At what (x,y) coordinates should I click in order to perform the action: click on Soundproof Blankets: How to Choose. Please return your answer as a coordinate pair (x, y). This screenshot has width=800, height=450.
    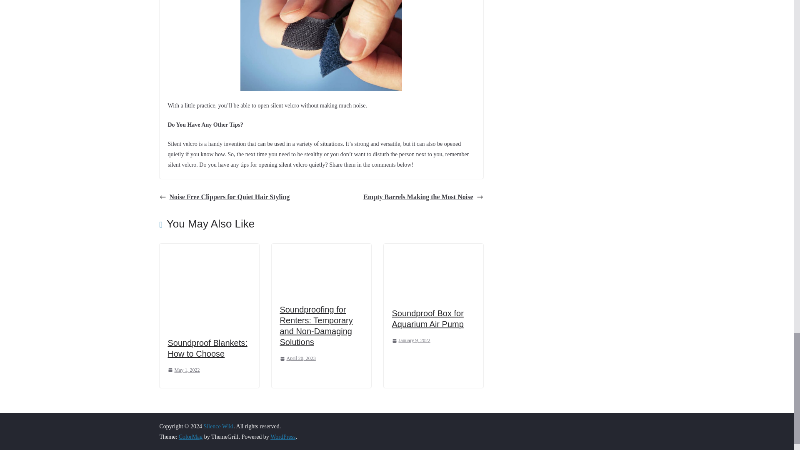
    Looking at the image, I should click on (209, 249).